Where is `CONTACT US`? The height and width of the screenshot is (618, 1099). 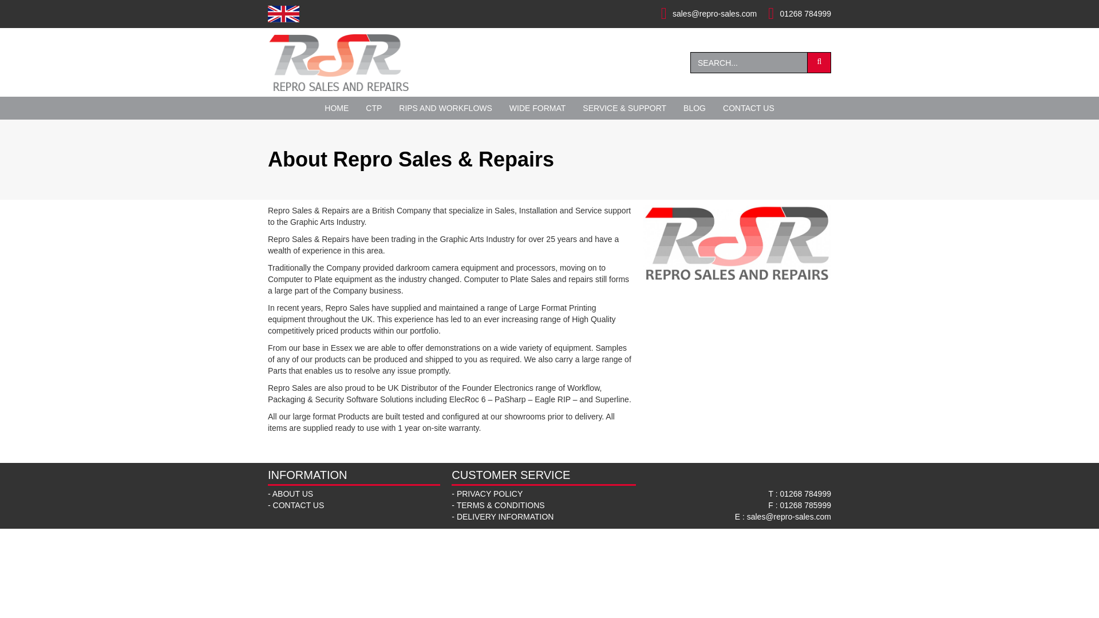
CONTACT US is located at coordinates (298, 505).